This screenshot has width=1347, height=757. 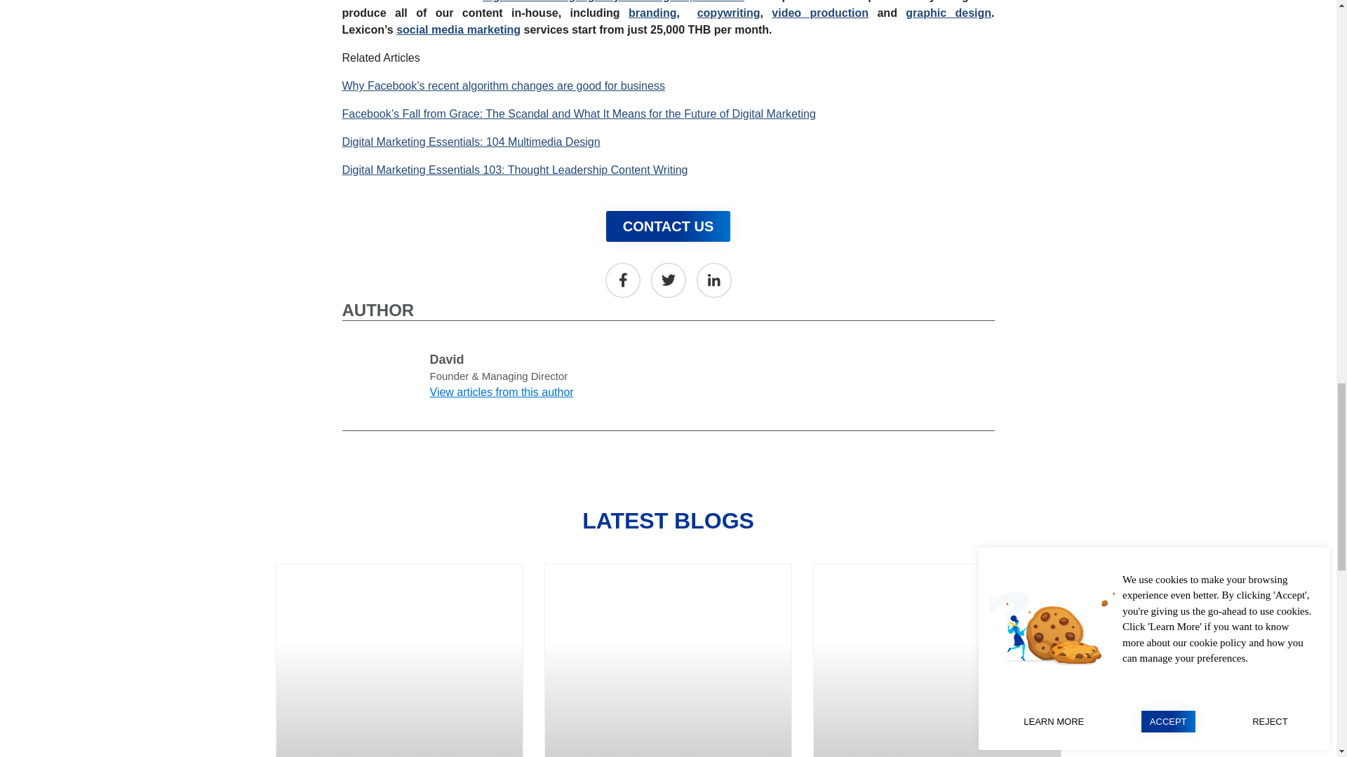 What do you see at coordinates (652, 13) in the screenshot?
I see `branding` at bounding box center [652, 13].